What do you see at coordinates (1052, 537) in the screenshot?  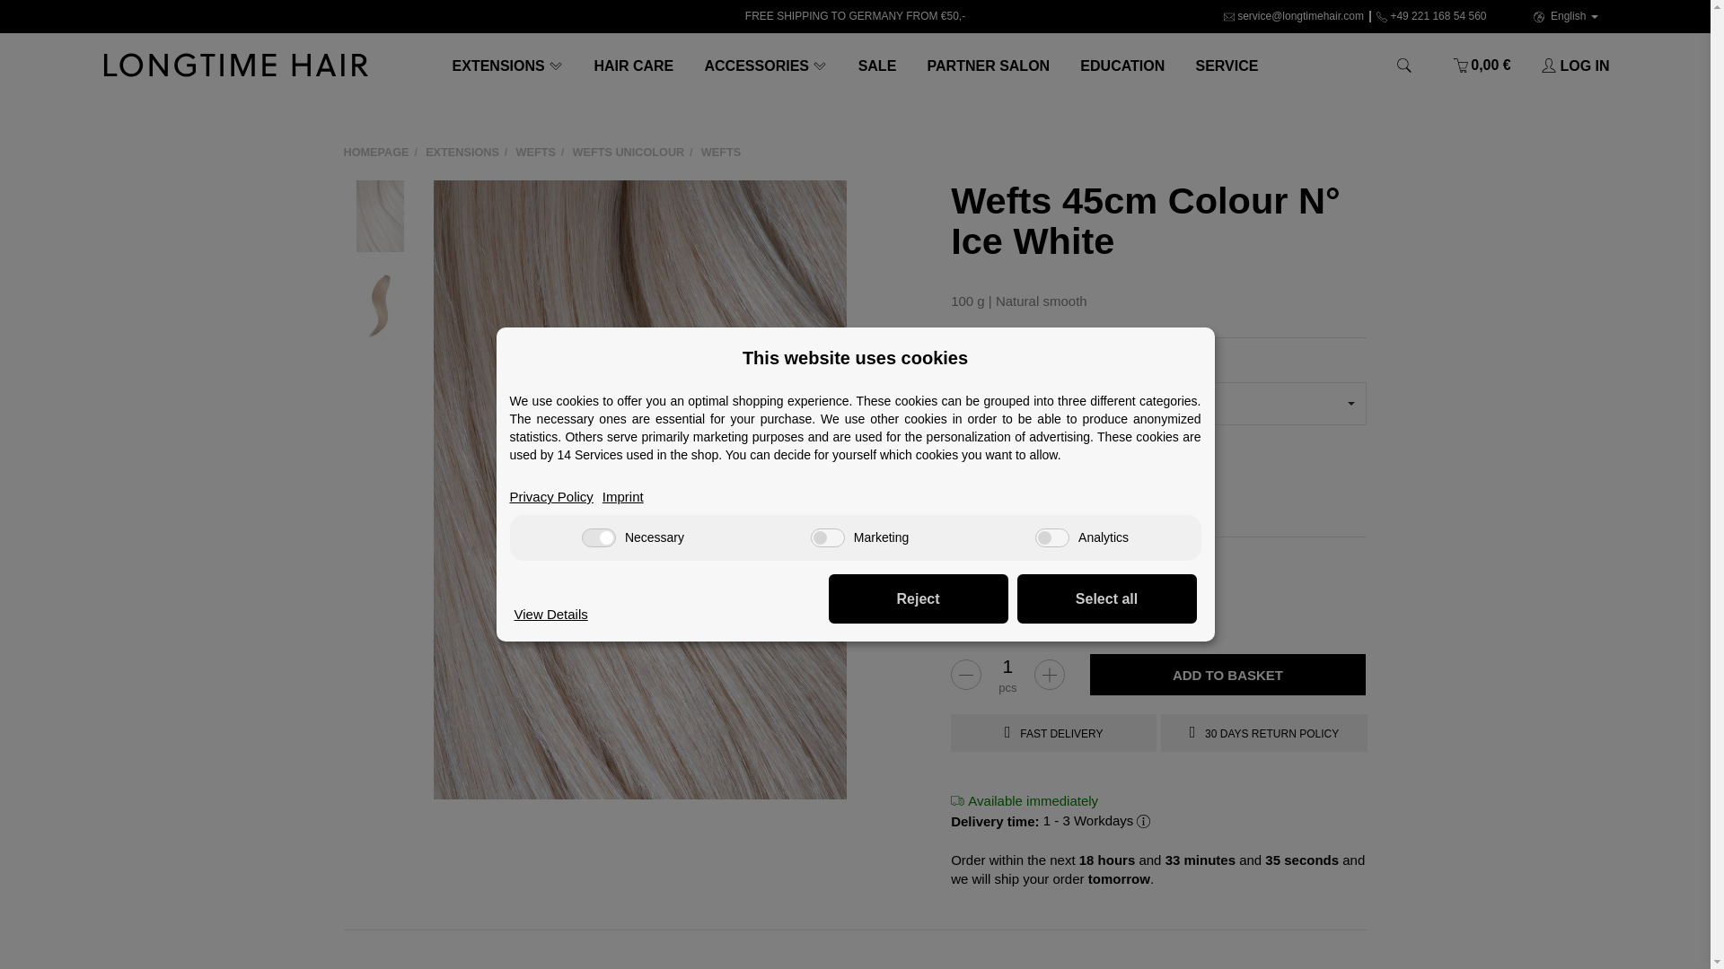 I see `on` at bounding box center [1052, 537].